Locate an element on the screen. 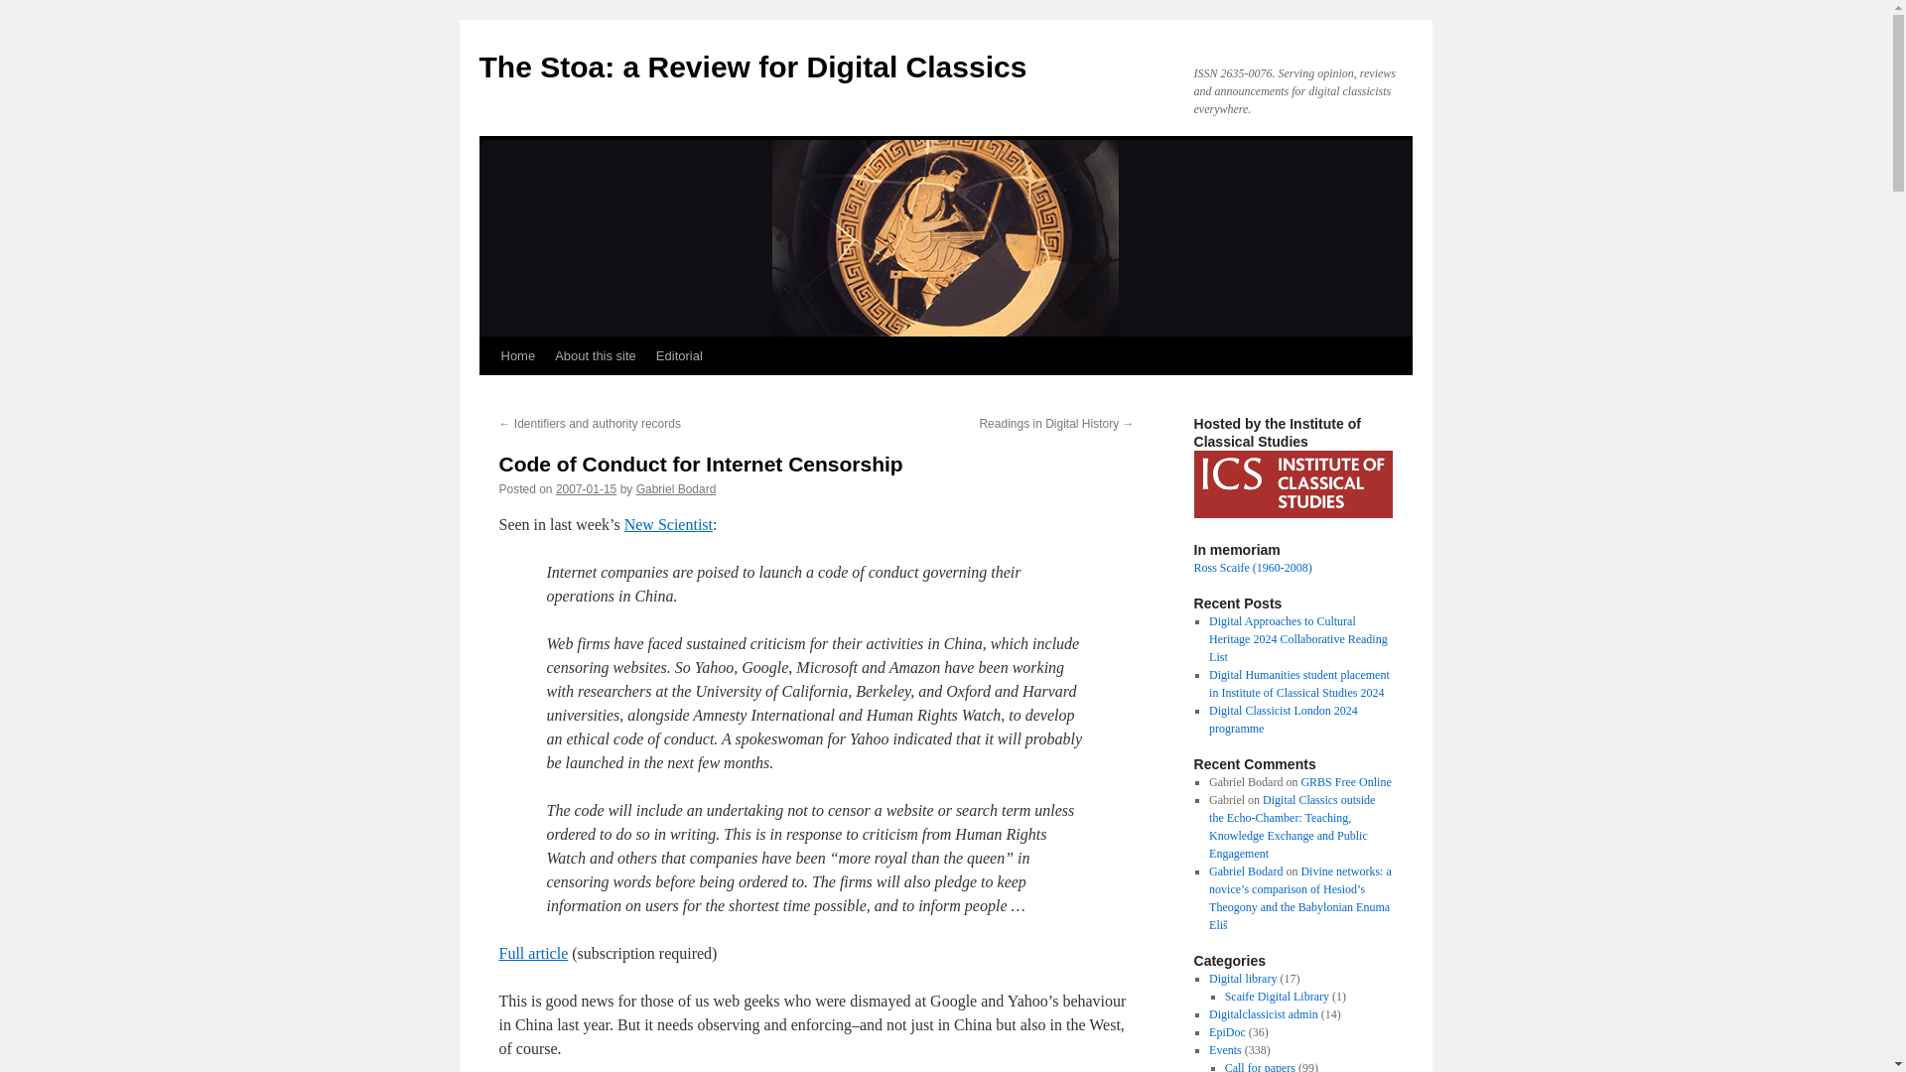 This screenshot has height=1072, width=1906. About this site is located at coordinates (596, 356).